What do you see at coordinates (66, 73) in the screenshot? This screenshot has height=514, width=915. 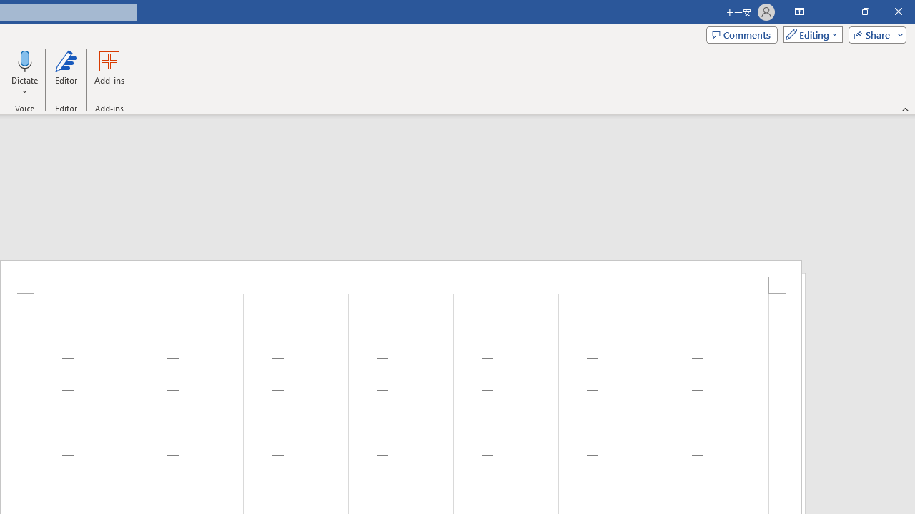 I see `Editor` at bounding box center [66, 73].